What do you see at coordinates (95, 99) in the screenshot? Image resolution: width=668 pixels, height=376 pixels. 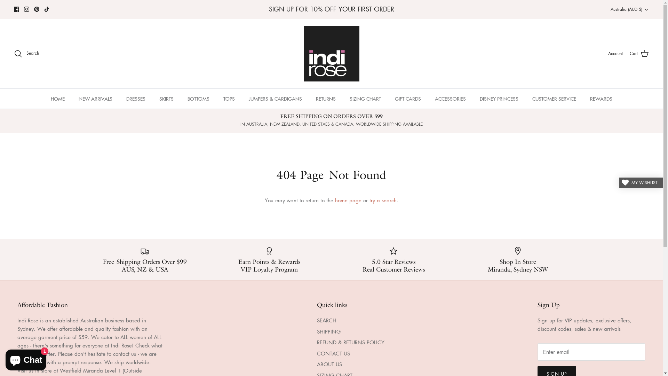 I see `NEW ARRIVALS` at bounding box center [95, 99].